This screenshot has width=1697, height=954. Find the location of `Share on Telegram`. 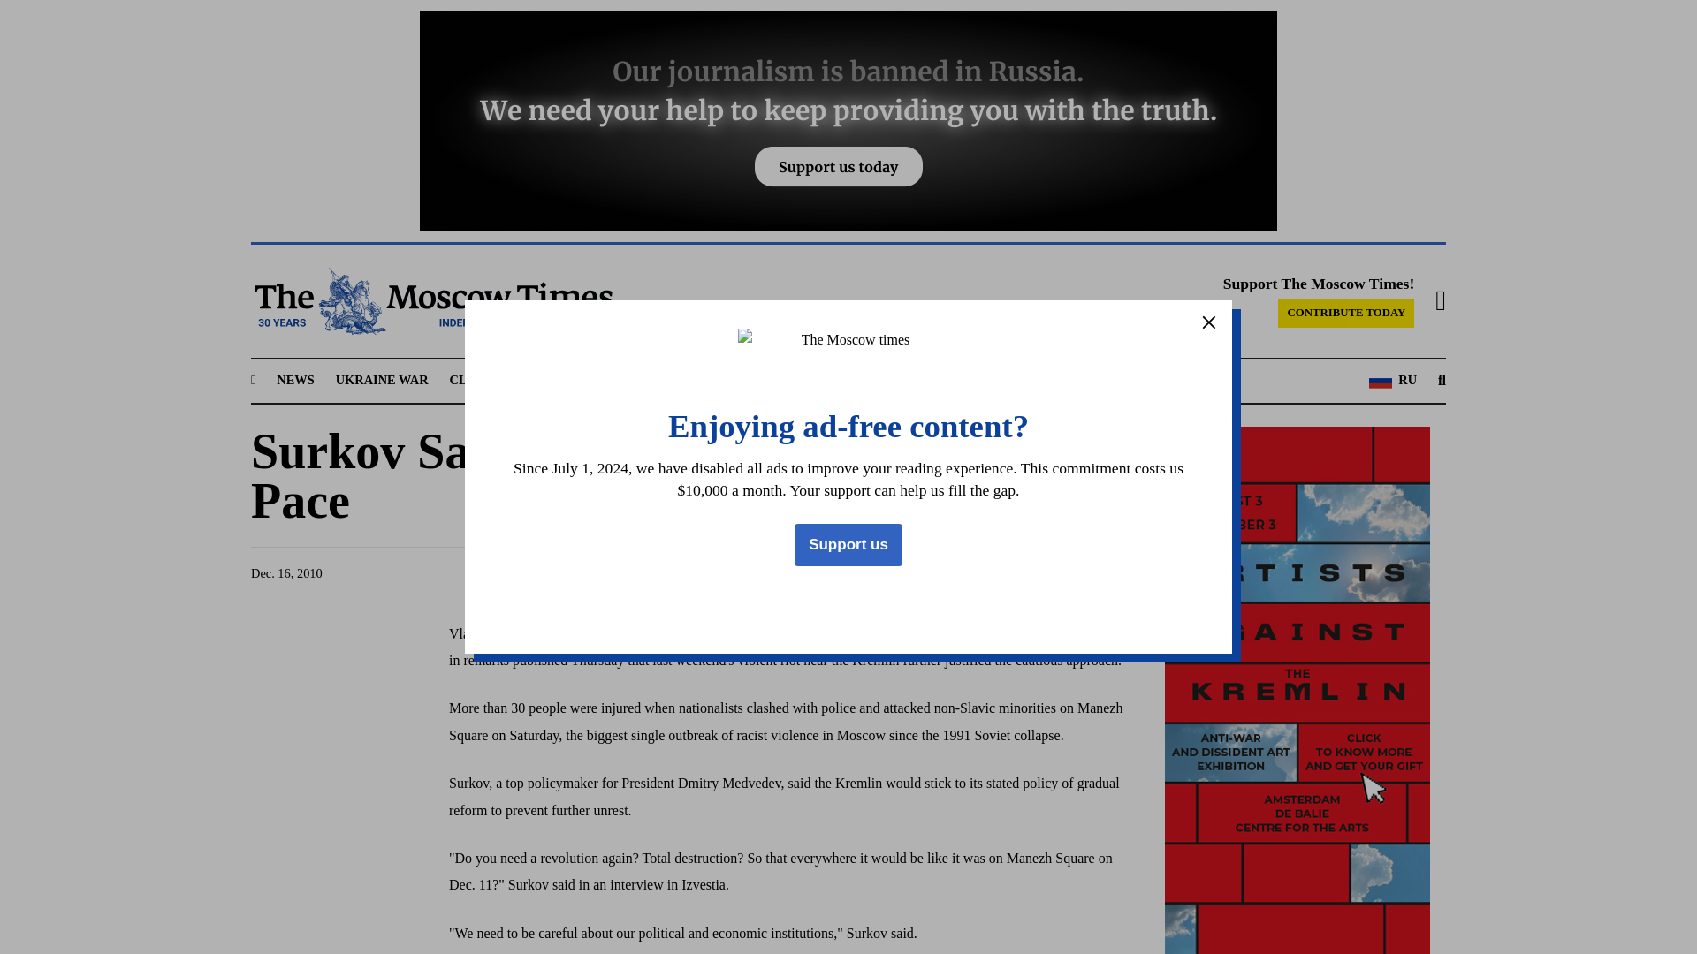

Share on Telegram is located at coordinates (978, 573).